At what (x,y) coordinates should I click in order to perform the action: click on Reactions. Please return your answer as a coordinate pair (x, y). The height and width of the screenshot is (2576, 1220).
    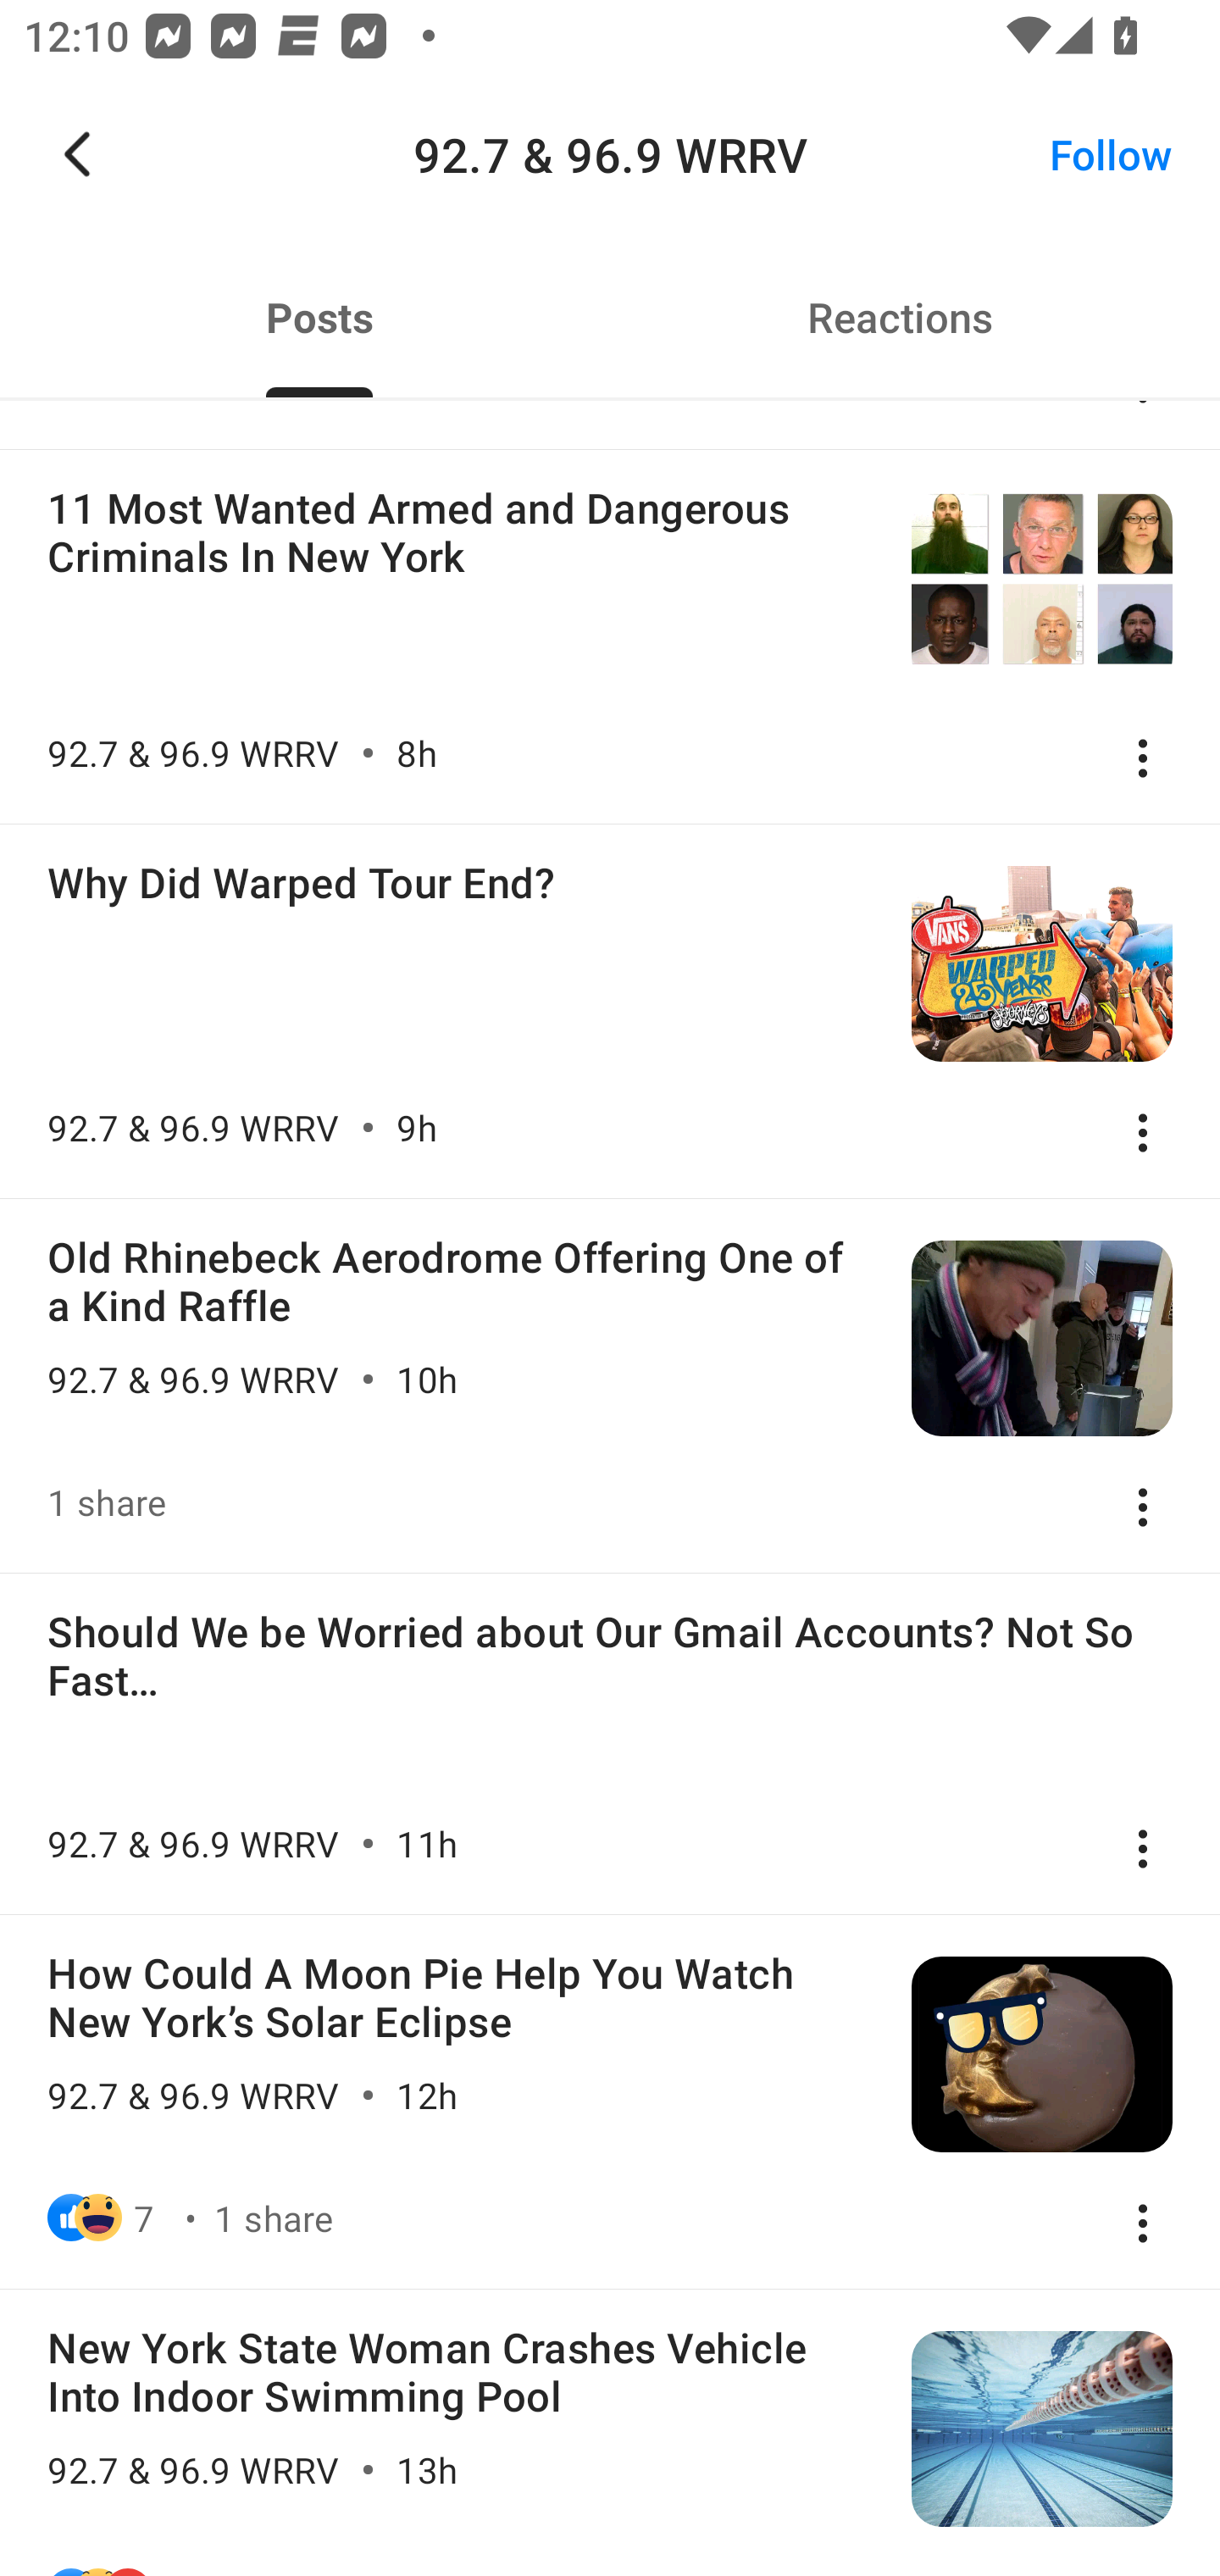
    Looking at the image, I should click on (900, 317).